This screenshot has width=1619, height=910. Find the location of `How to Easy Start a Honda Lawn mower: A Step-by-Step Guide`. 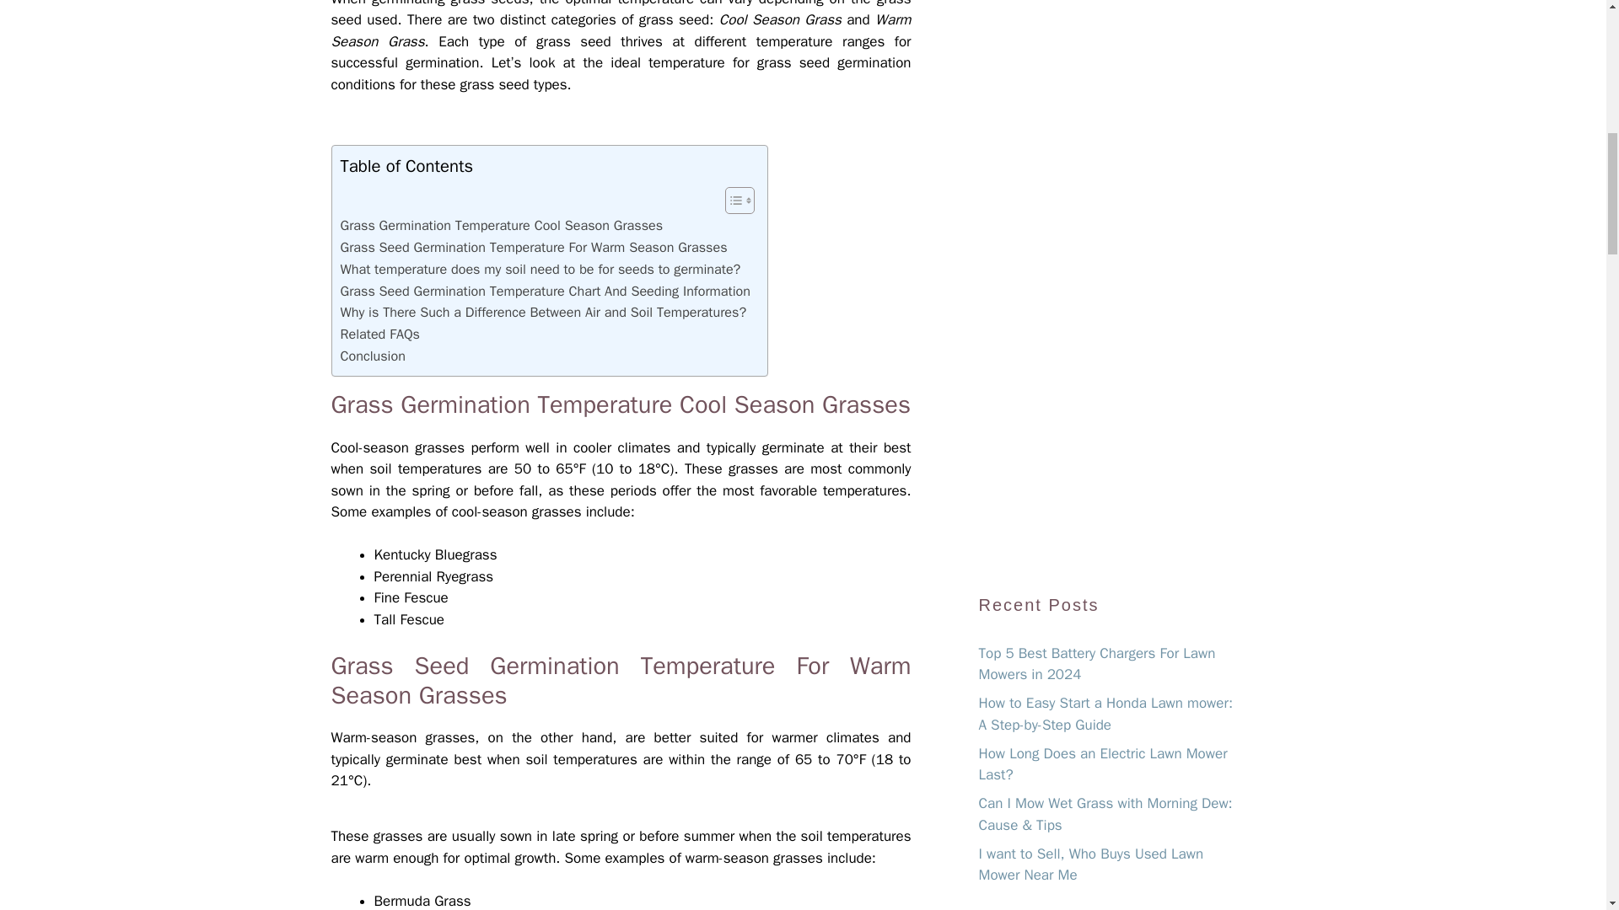

How to Easy Start a Honda Lawn mower: A Step-by-Step Guide is located at coordinates (1105, 714).